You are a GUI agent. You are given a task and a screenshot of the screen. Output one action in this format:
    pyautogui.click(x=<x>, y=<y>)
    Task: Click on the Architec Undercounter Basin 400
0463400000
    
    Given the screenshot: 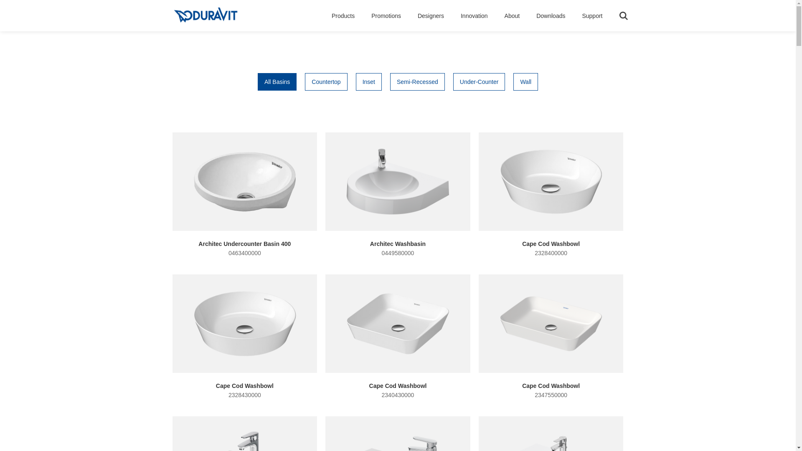 What is the action you would take?
    pyautogui.click(x=245, y=195)
    